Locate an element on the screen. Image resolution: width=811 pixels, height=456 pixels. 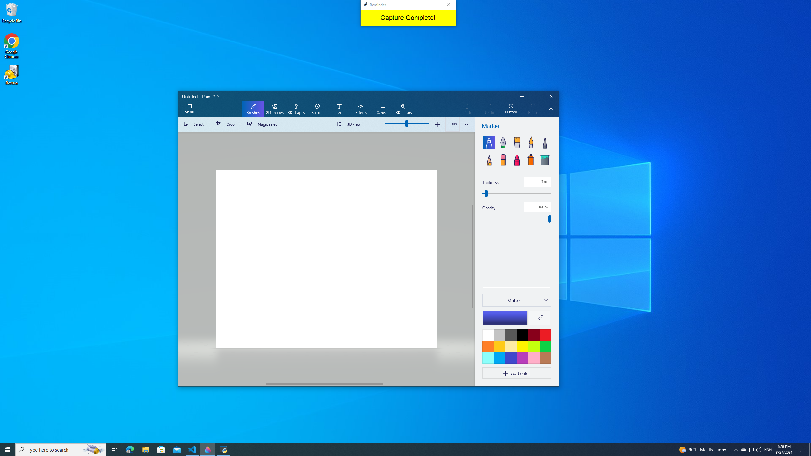
Thickness, pixels is located at coordinates (537, 182).